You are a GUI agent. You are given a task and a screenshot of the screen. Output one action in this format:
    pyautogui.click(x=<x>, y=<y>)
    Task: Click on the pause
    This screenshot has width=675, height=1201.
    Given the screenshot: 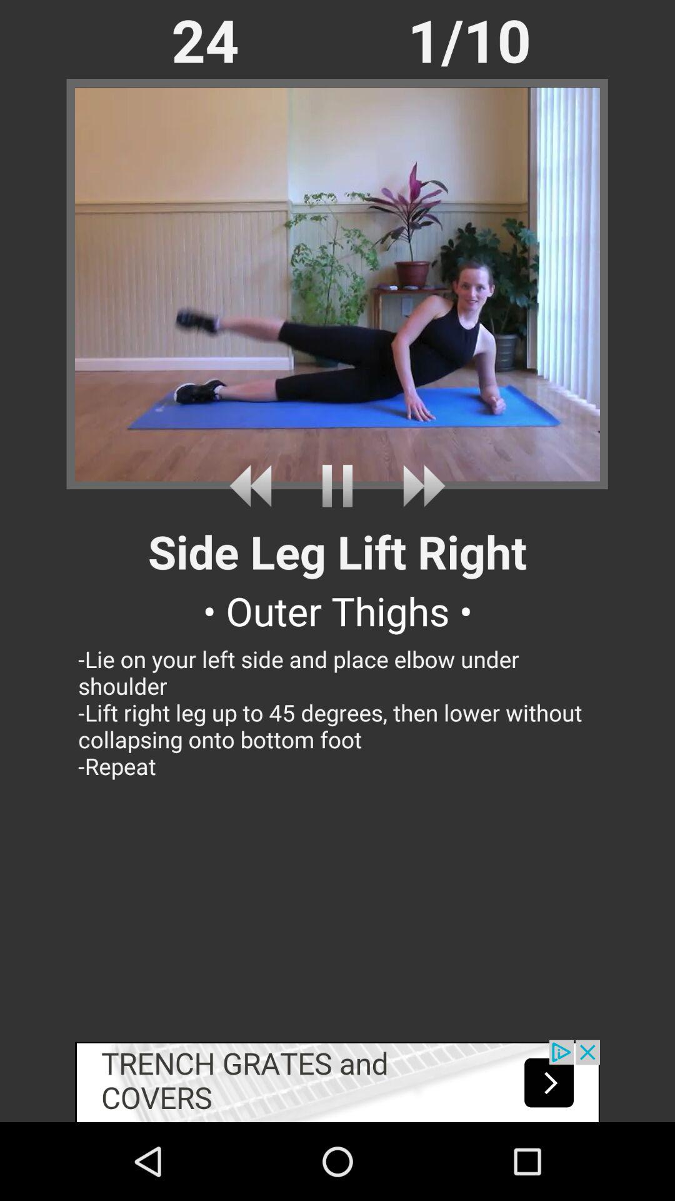 What is the action you would take?
    pyautogui.click(x=337, y=485)
    